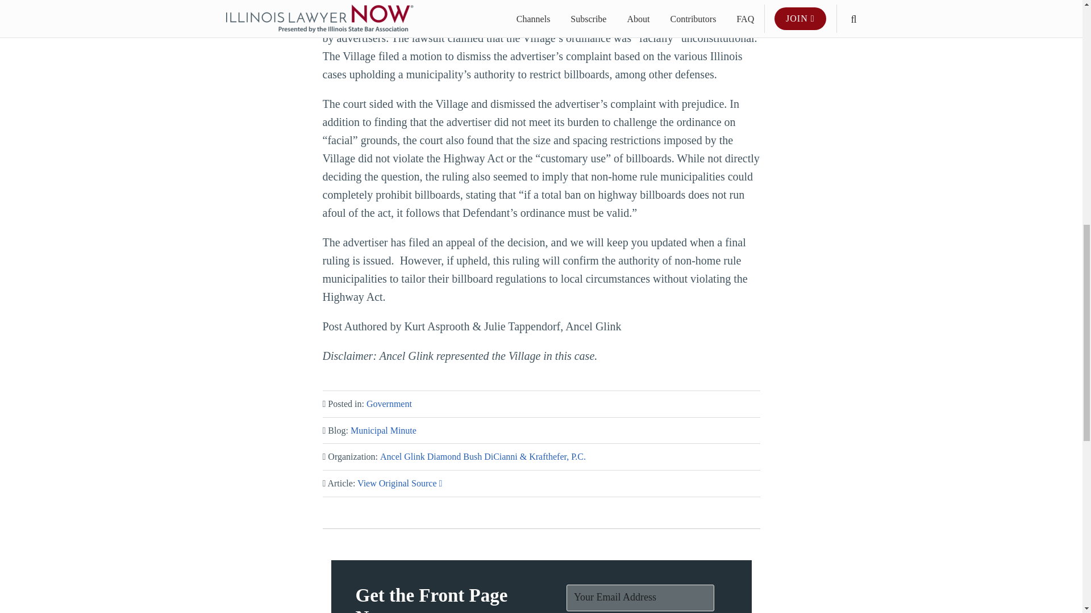  I want to click on Municipal Minute, so click(383, 430).